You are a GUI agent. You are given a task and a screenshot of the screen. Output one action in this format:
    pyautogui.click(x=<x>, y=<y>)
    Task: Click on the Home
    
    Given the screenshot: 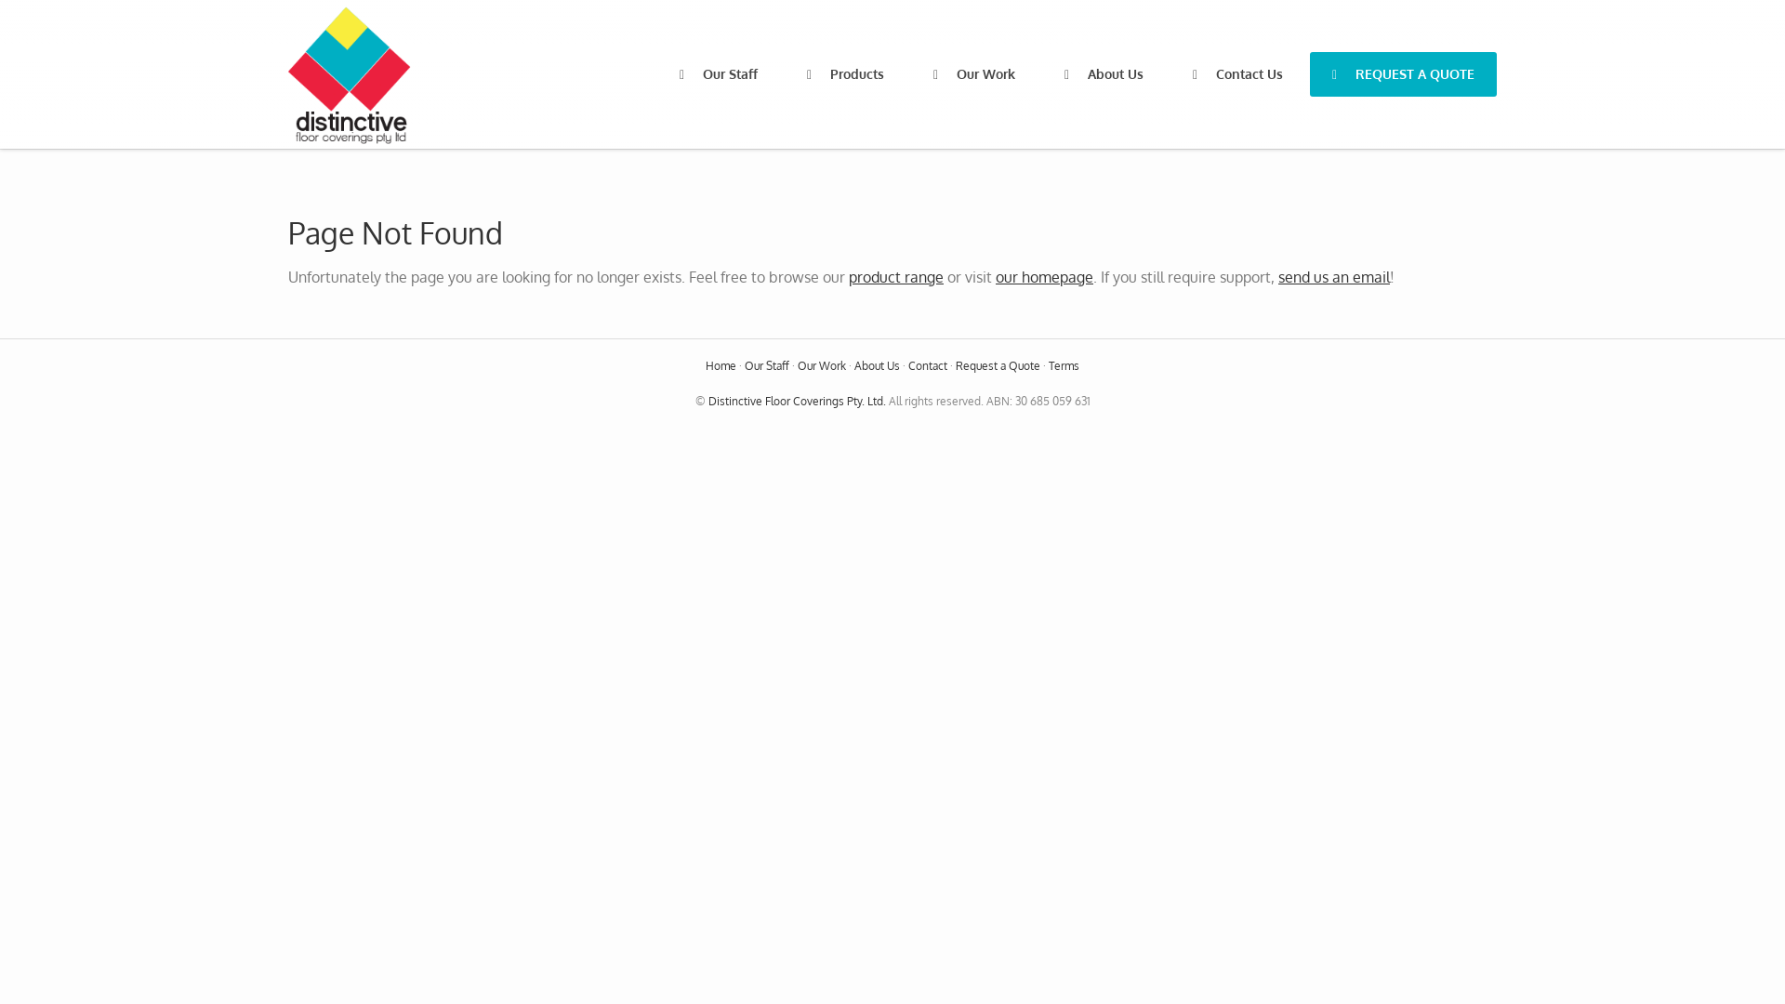 What is the action you would take?
    pyautogui.click(x=721, y=366)
    